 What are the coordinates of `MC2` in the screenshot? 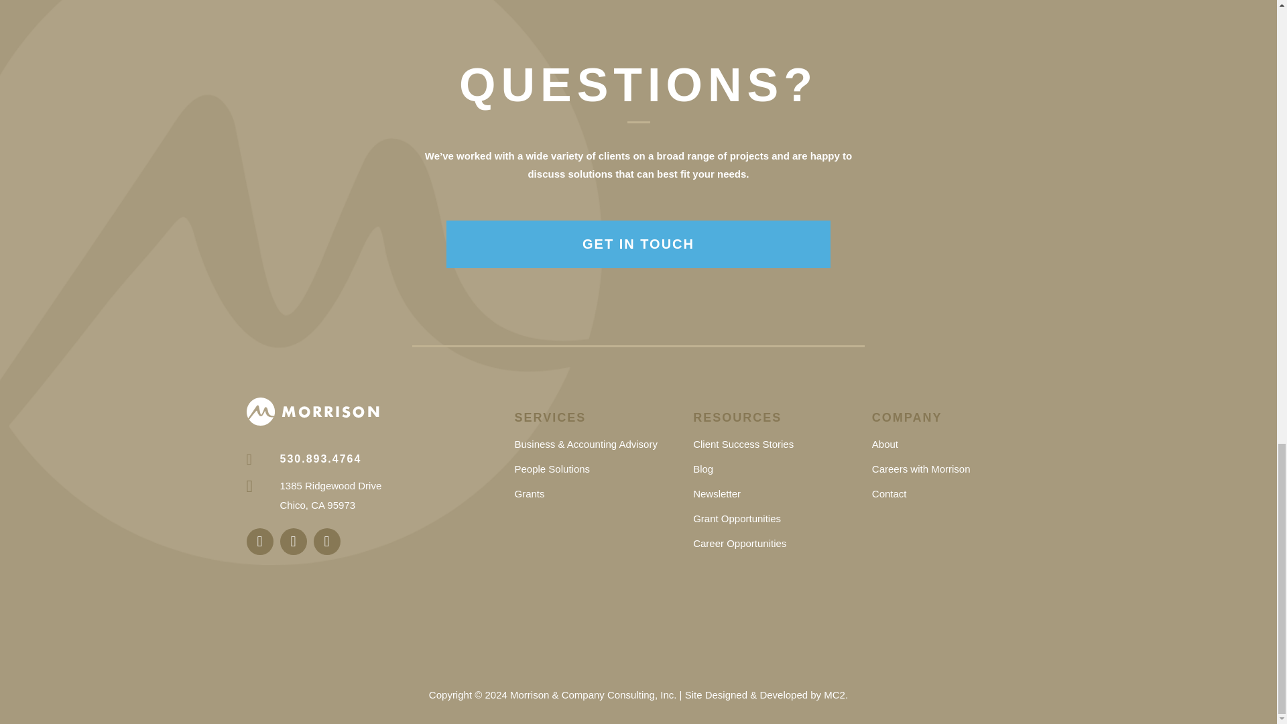 It's located at (834, 695).